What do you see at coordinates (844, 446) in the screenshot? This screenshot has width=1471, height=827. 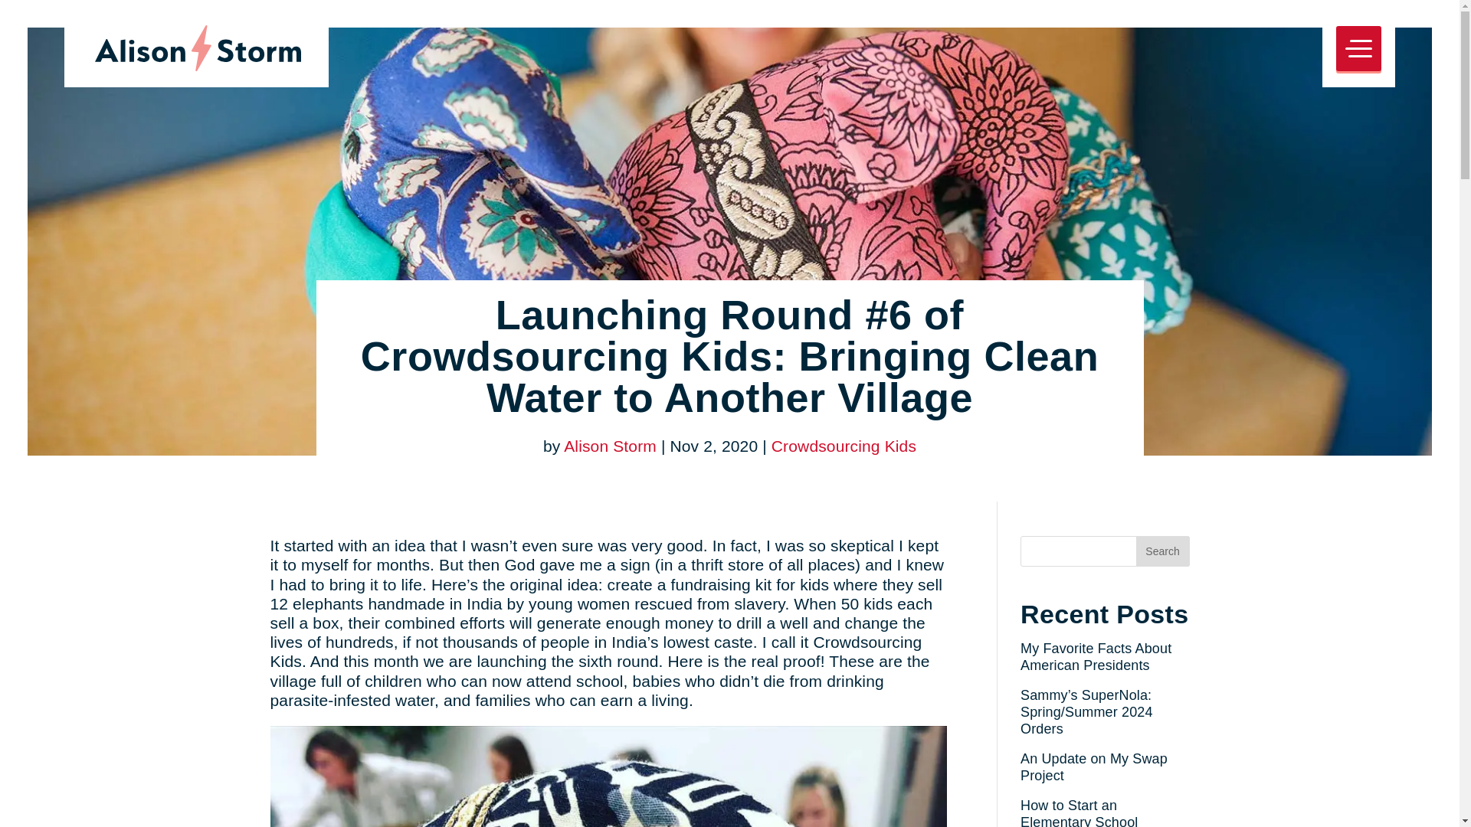 I see `Crowdsourcing Kids` at bounding box center [844, 446].